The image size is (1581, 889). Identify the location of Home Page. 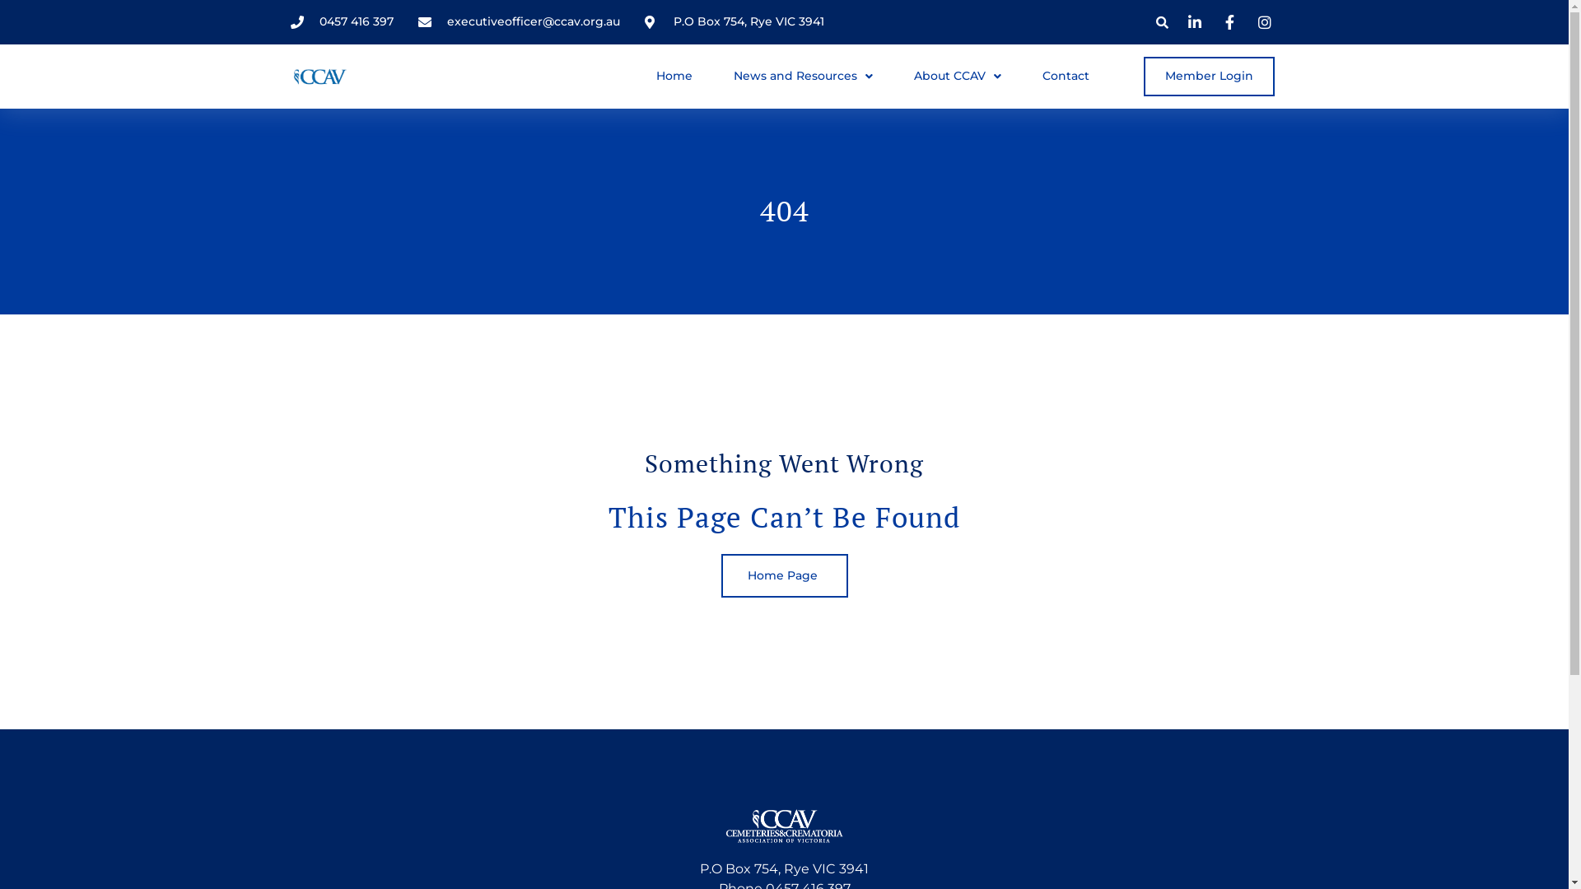
(785, 576).